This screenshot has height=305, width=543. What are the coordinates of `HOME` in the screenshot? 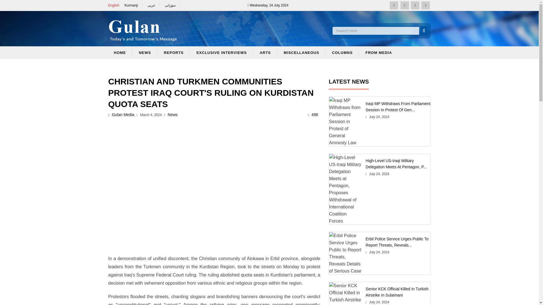 It's located at (120, 53).